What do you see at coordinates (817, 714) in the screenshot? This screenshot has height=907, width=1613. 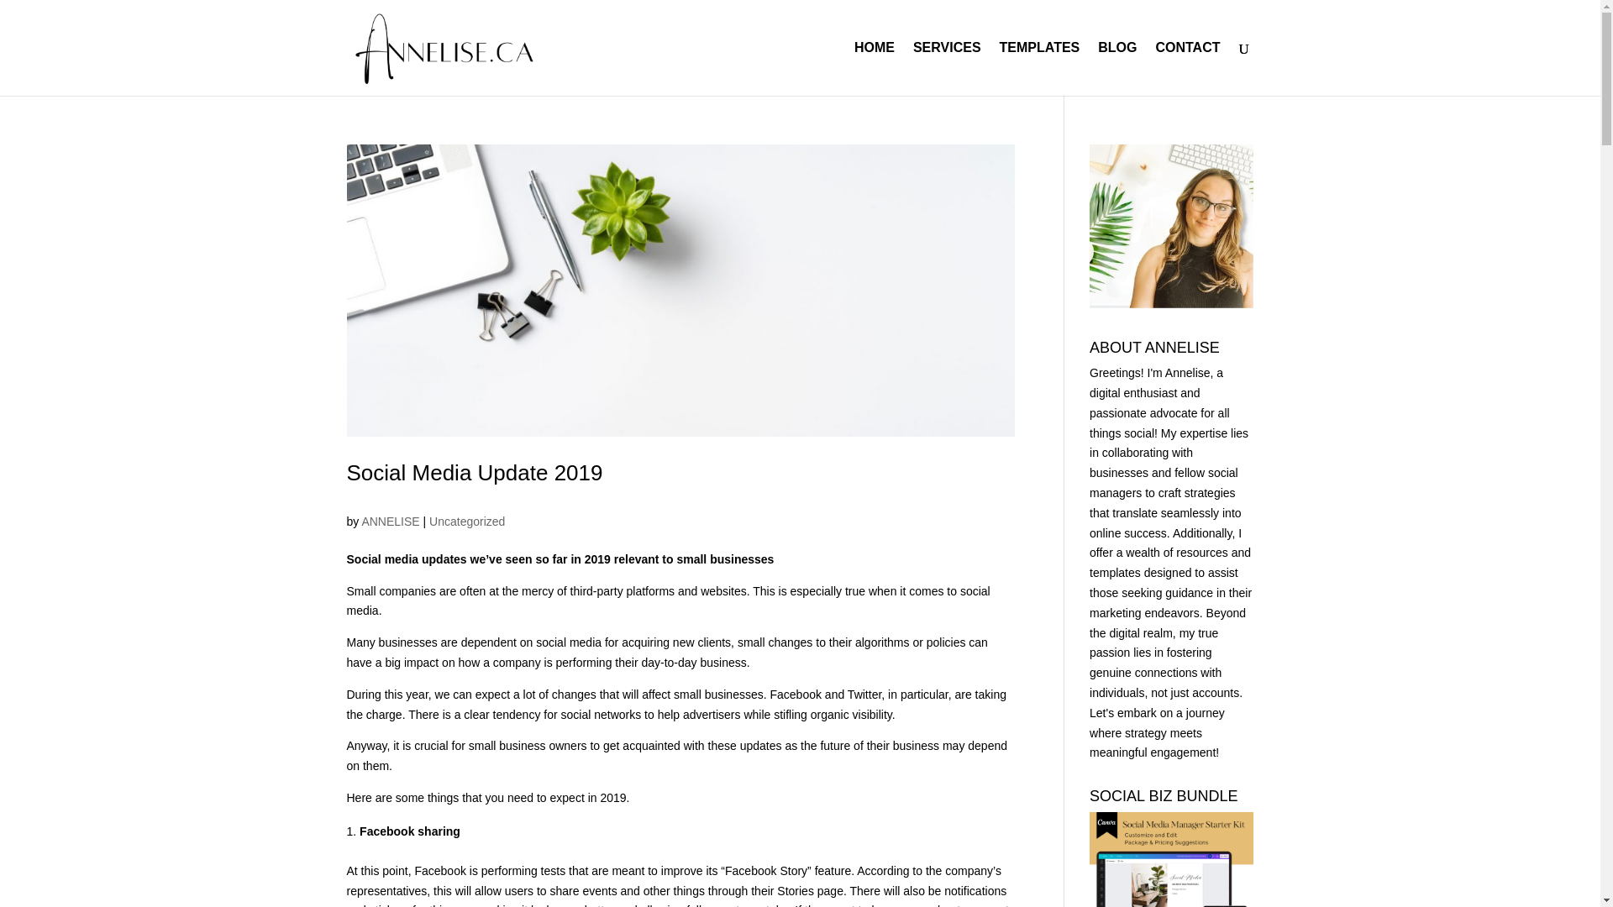 I see `while stifling organic visibility` at bounding box center [817, 714].